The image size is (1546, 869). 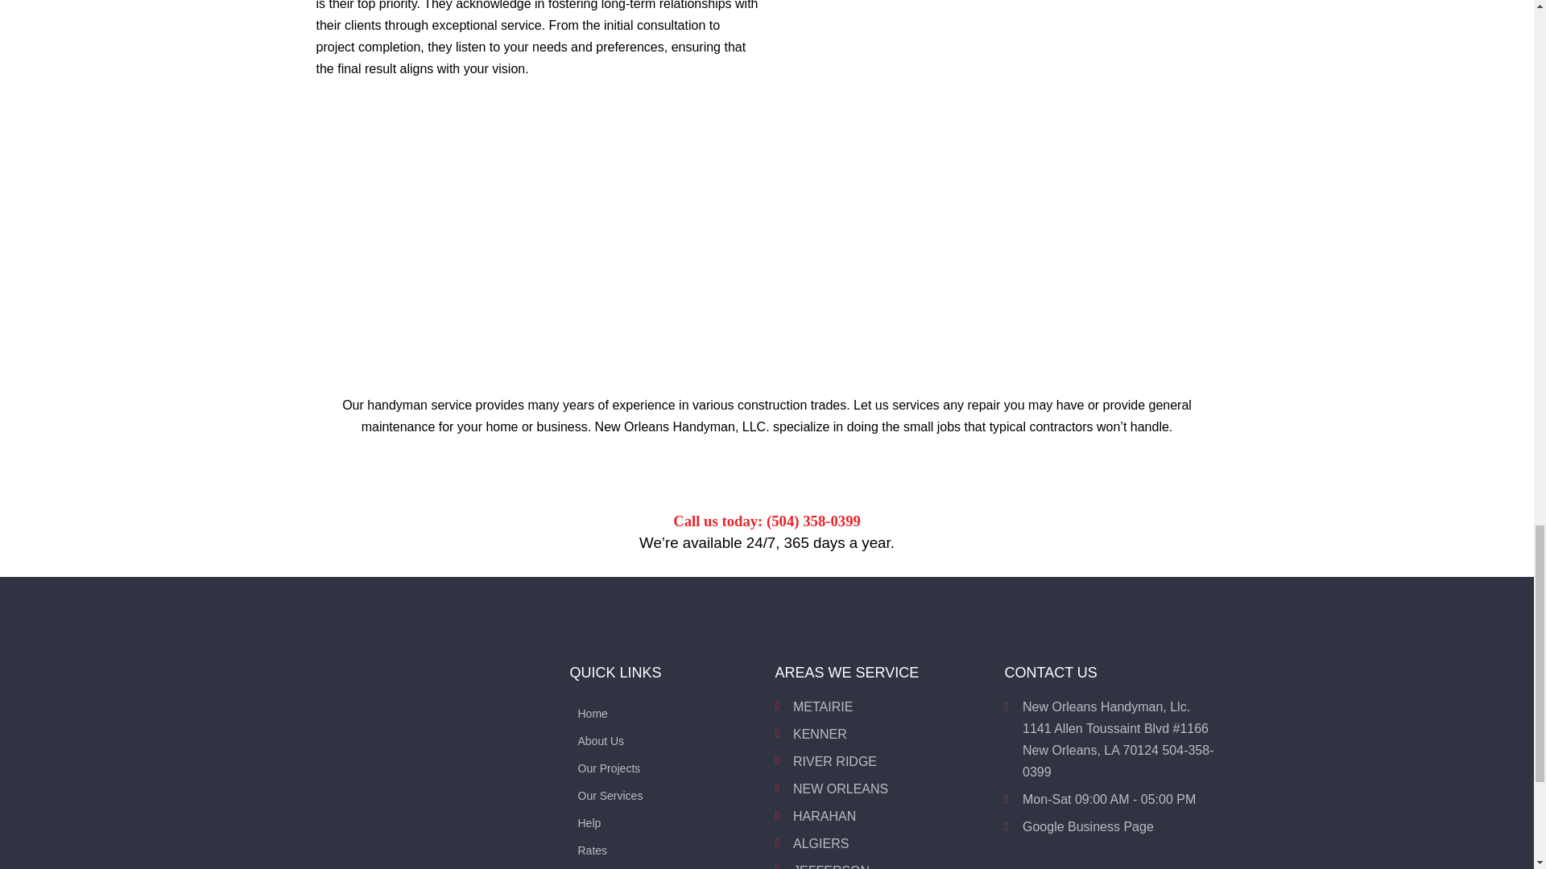 I want to click on Our Projects, so click(x=664, y=764).